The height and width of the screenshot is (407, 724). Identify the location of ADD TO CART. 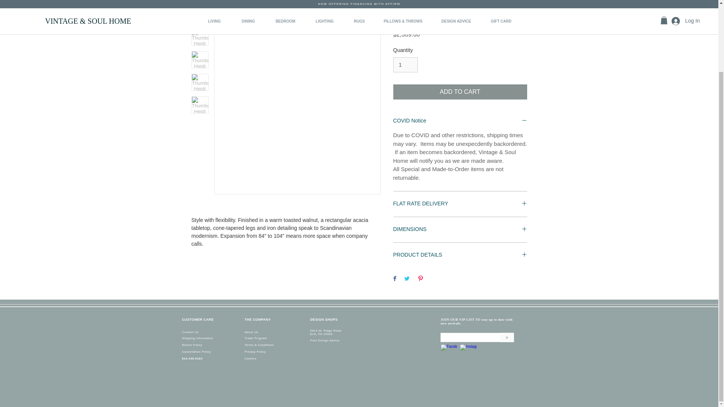
(460, 92).